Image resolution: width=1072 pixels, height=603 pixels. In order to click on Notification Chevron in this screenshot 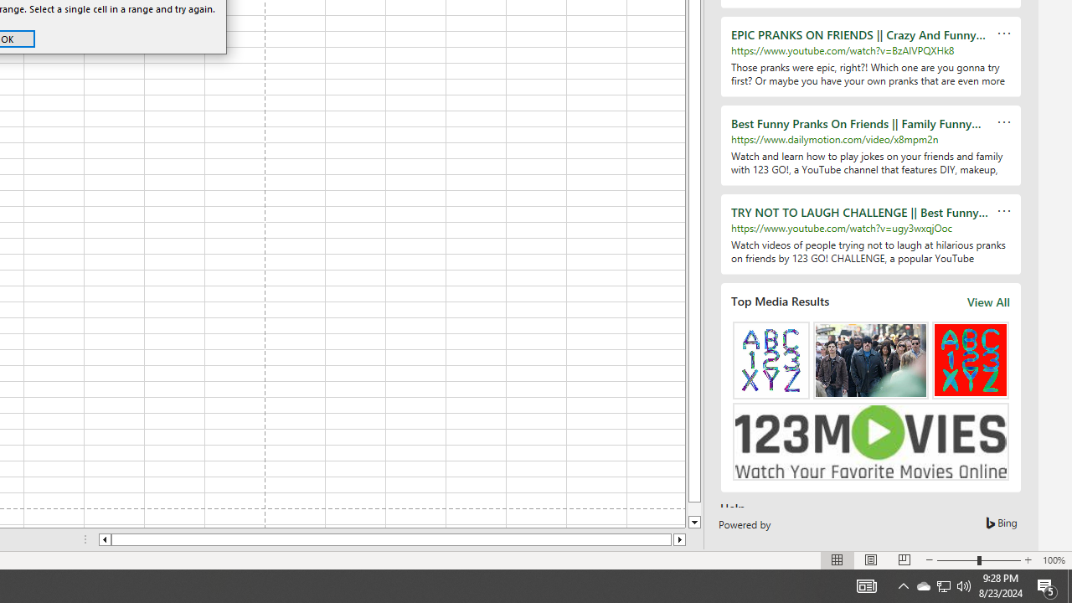, I will do `click(903, 586)`.